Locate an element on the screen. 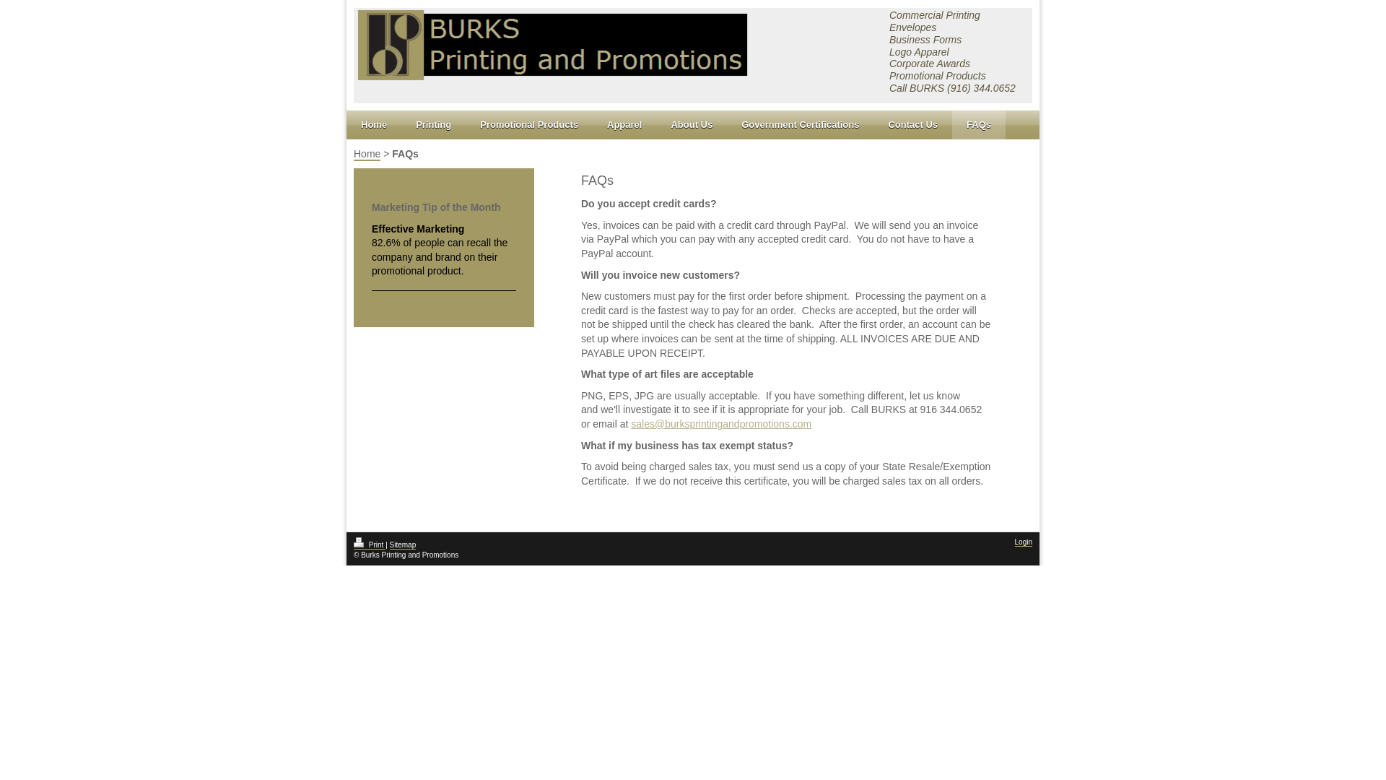  Apparel is located at coordinates (624, 125).